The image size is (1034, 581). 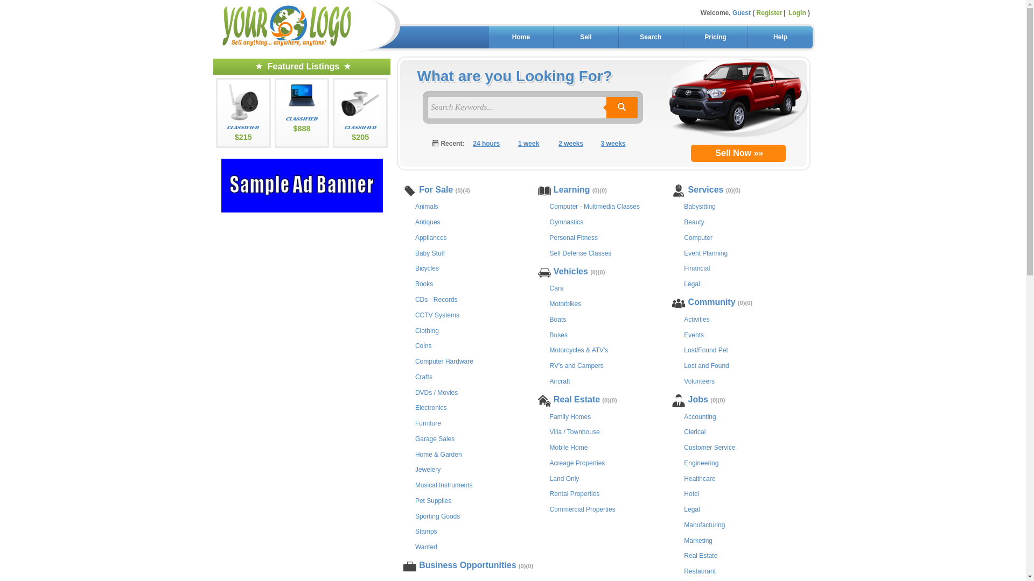 I want to click on Jewelery, so click(x=428, y=469).